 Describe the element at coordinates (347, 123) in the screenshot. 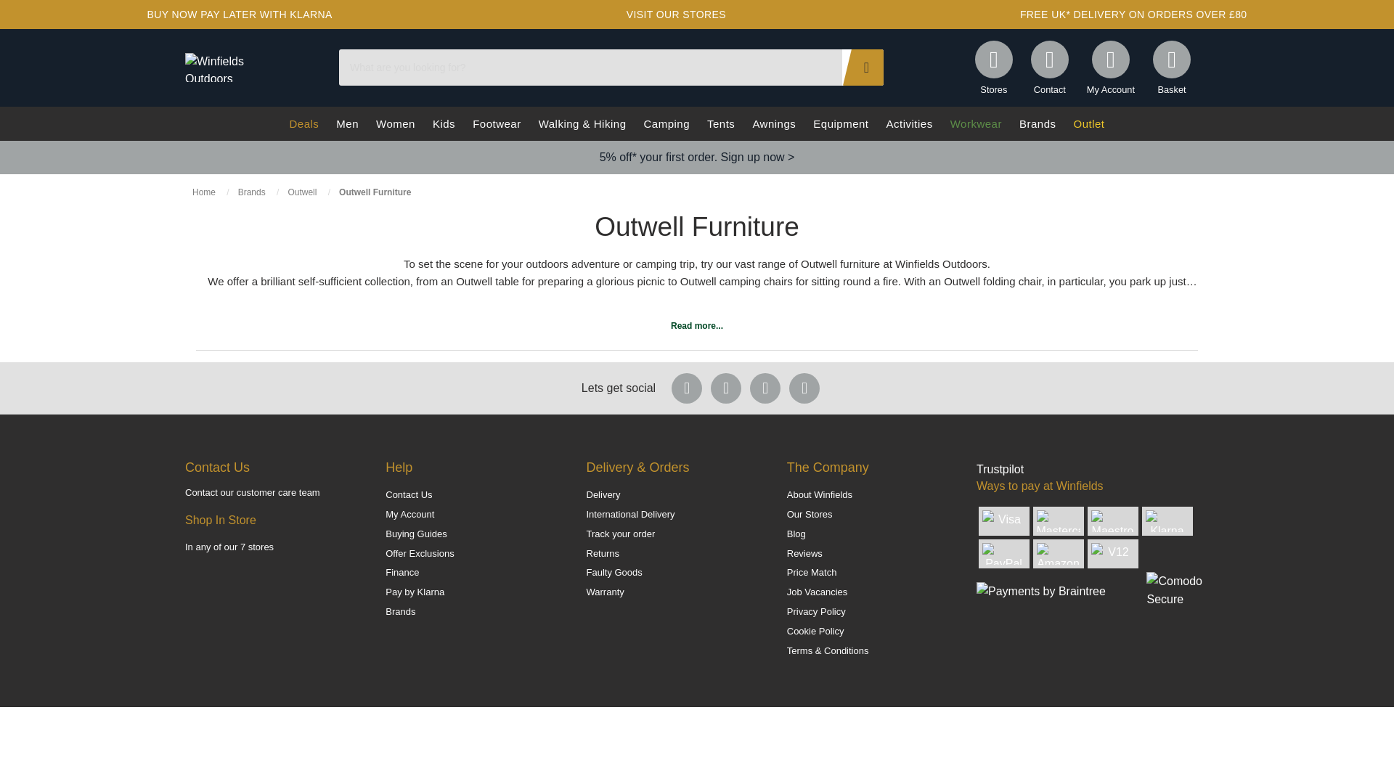

I see `Men` at that location.